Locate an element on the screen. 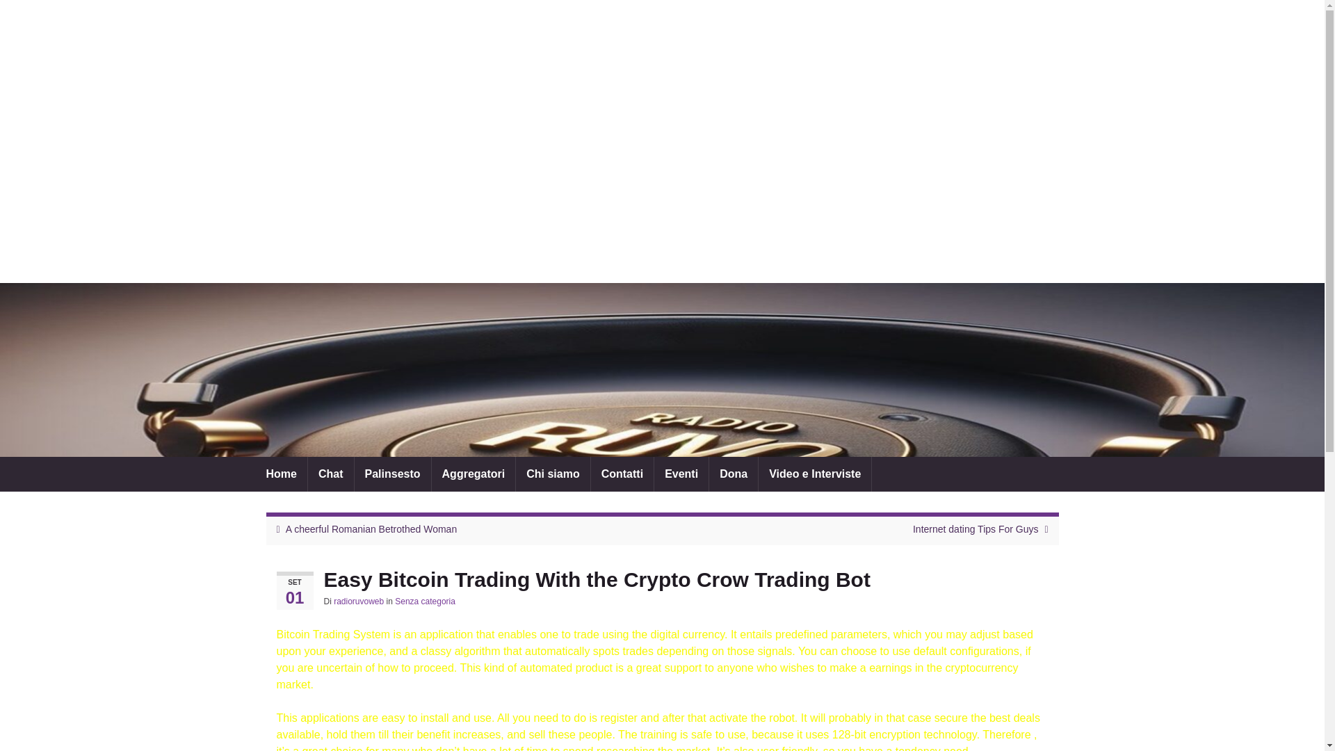 Image resolution: width=1335 pixels, height=751 pixels. Chat is located at coordinates (331, 474).